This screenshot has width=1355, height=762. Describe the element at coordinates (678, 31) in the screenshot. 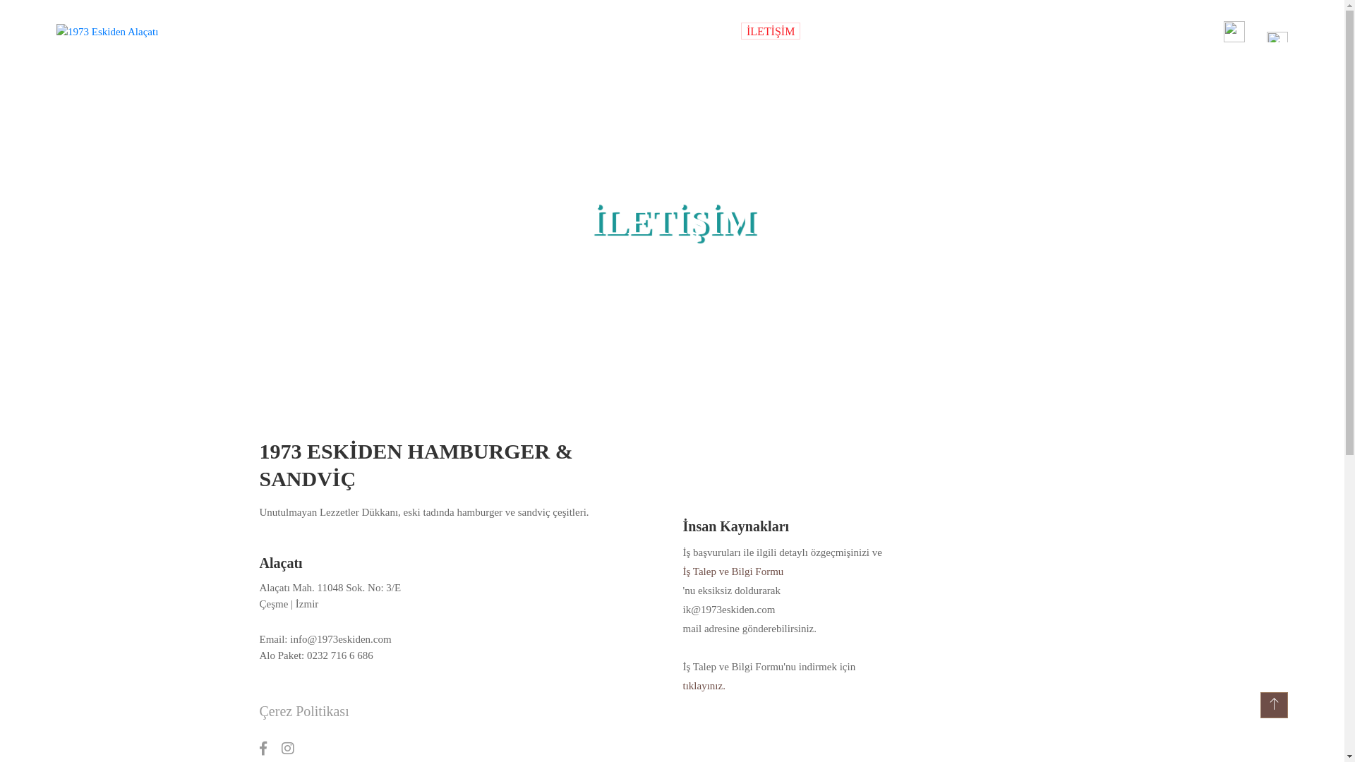

I see `HAKKIMIZDA` at that location.